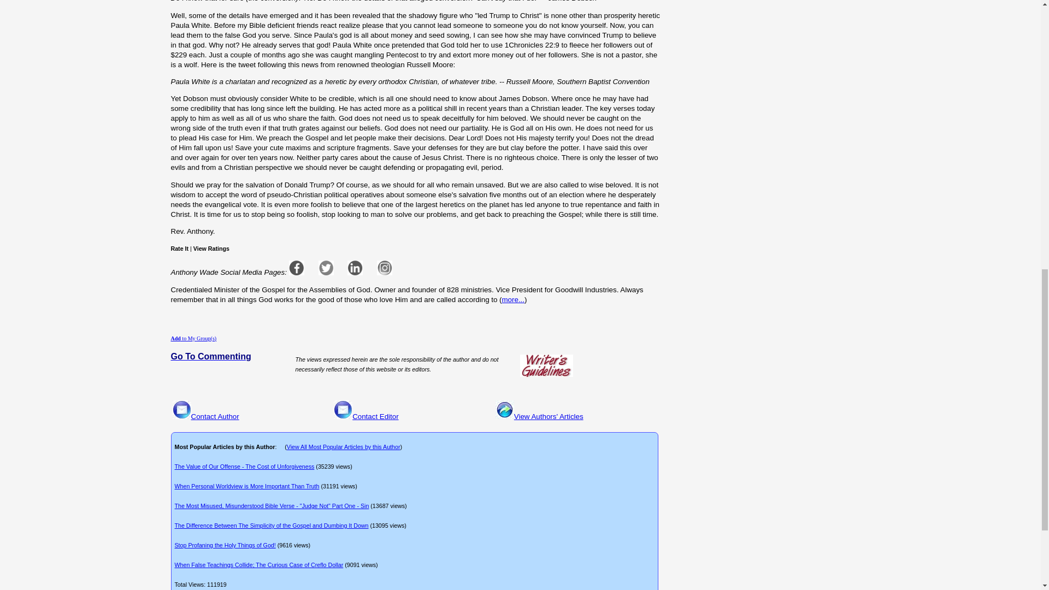  I want to click on Linkedin page url on login Profile not filled in, so click(355, 268).